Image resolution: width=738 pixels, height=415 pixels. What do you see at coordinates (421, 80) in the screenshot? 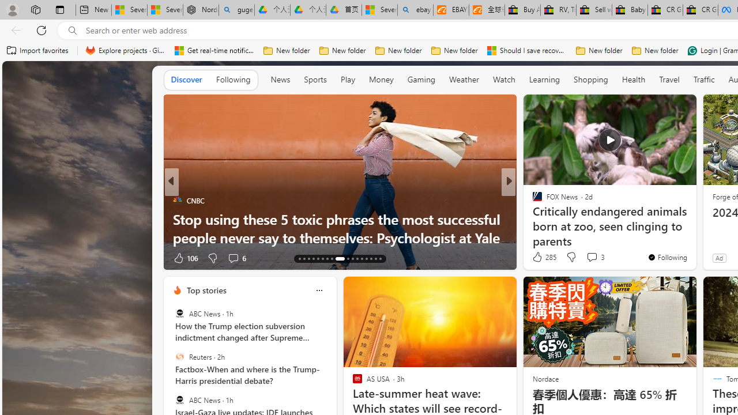
I see `Gaming` at bounding box center [421, 80].